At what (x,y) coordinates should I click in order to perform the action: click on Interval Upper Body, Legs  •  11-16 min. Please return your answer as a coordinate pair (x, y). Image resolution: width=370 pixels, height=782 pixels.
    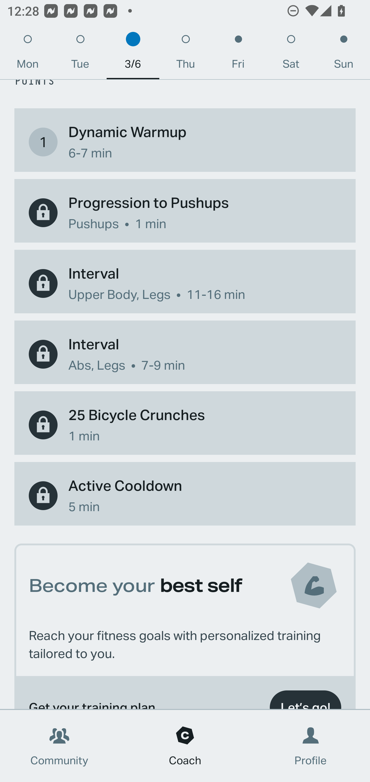
    Looking at the image, I should click on (185, 283).